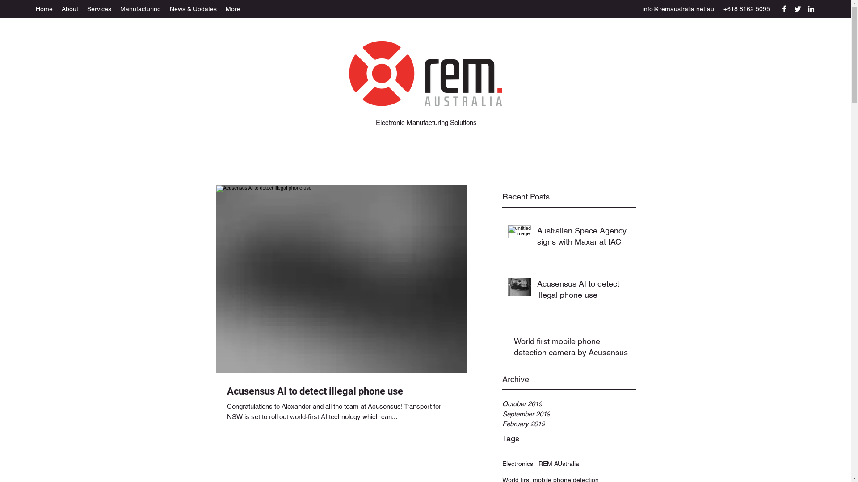 The image size is (858, 482). Describe the element at coordinates (569, 414) in the screenshot. I see `September 2019` at that location.